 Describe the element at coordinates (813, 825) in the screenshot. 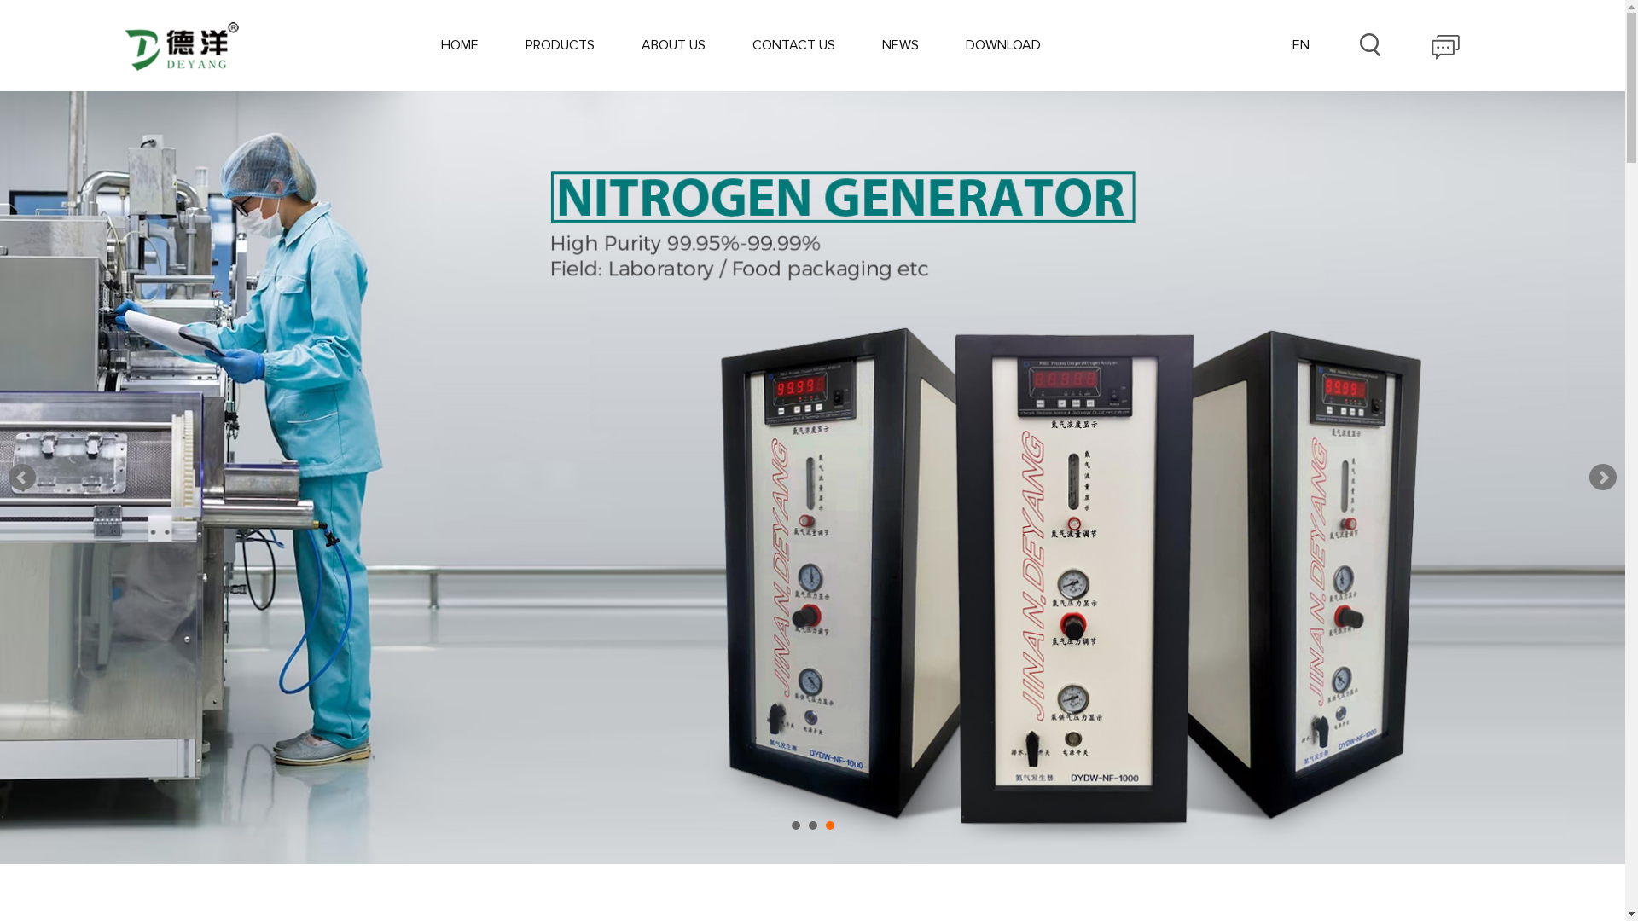

I see `2` at that location.